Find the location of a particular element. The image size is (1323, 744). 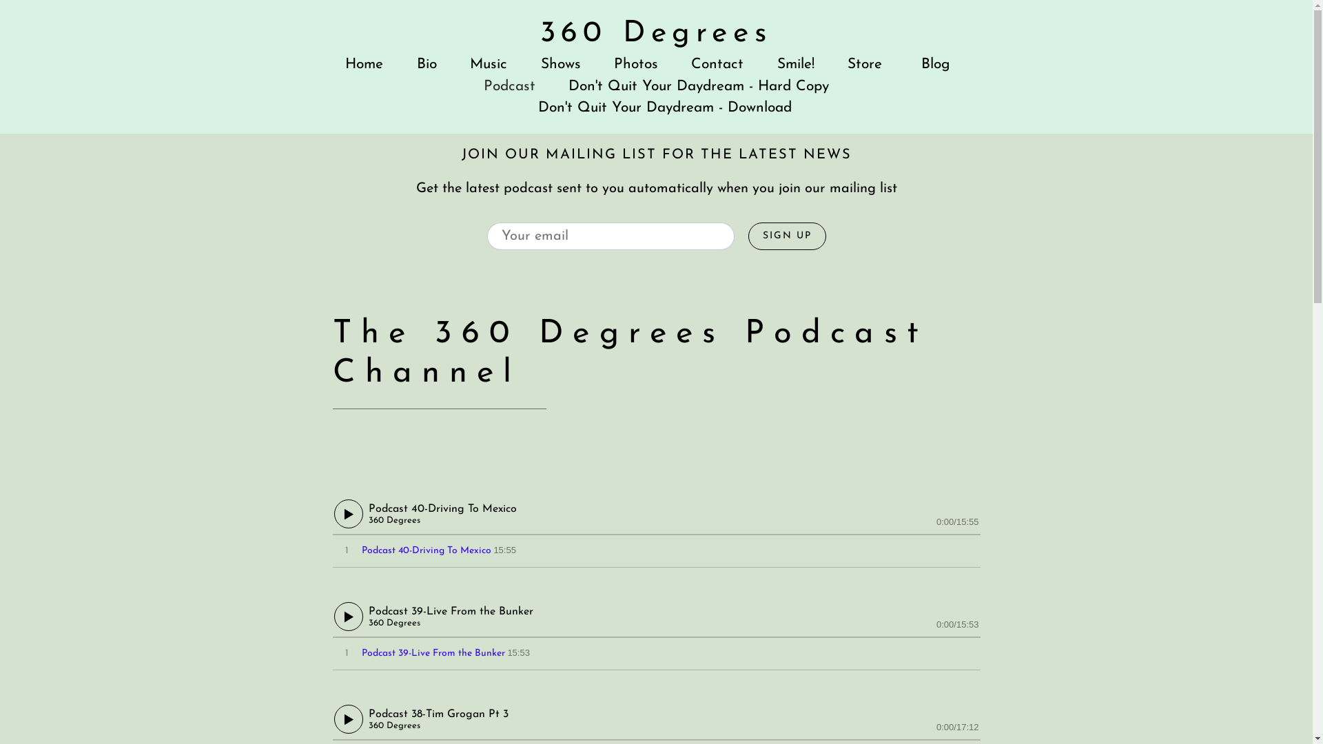

Home is located at coordinates (364, 65).